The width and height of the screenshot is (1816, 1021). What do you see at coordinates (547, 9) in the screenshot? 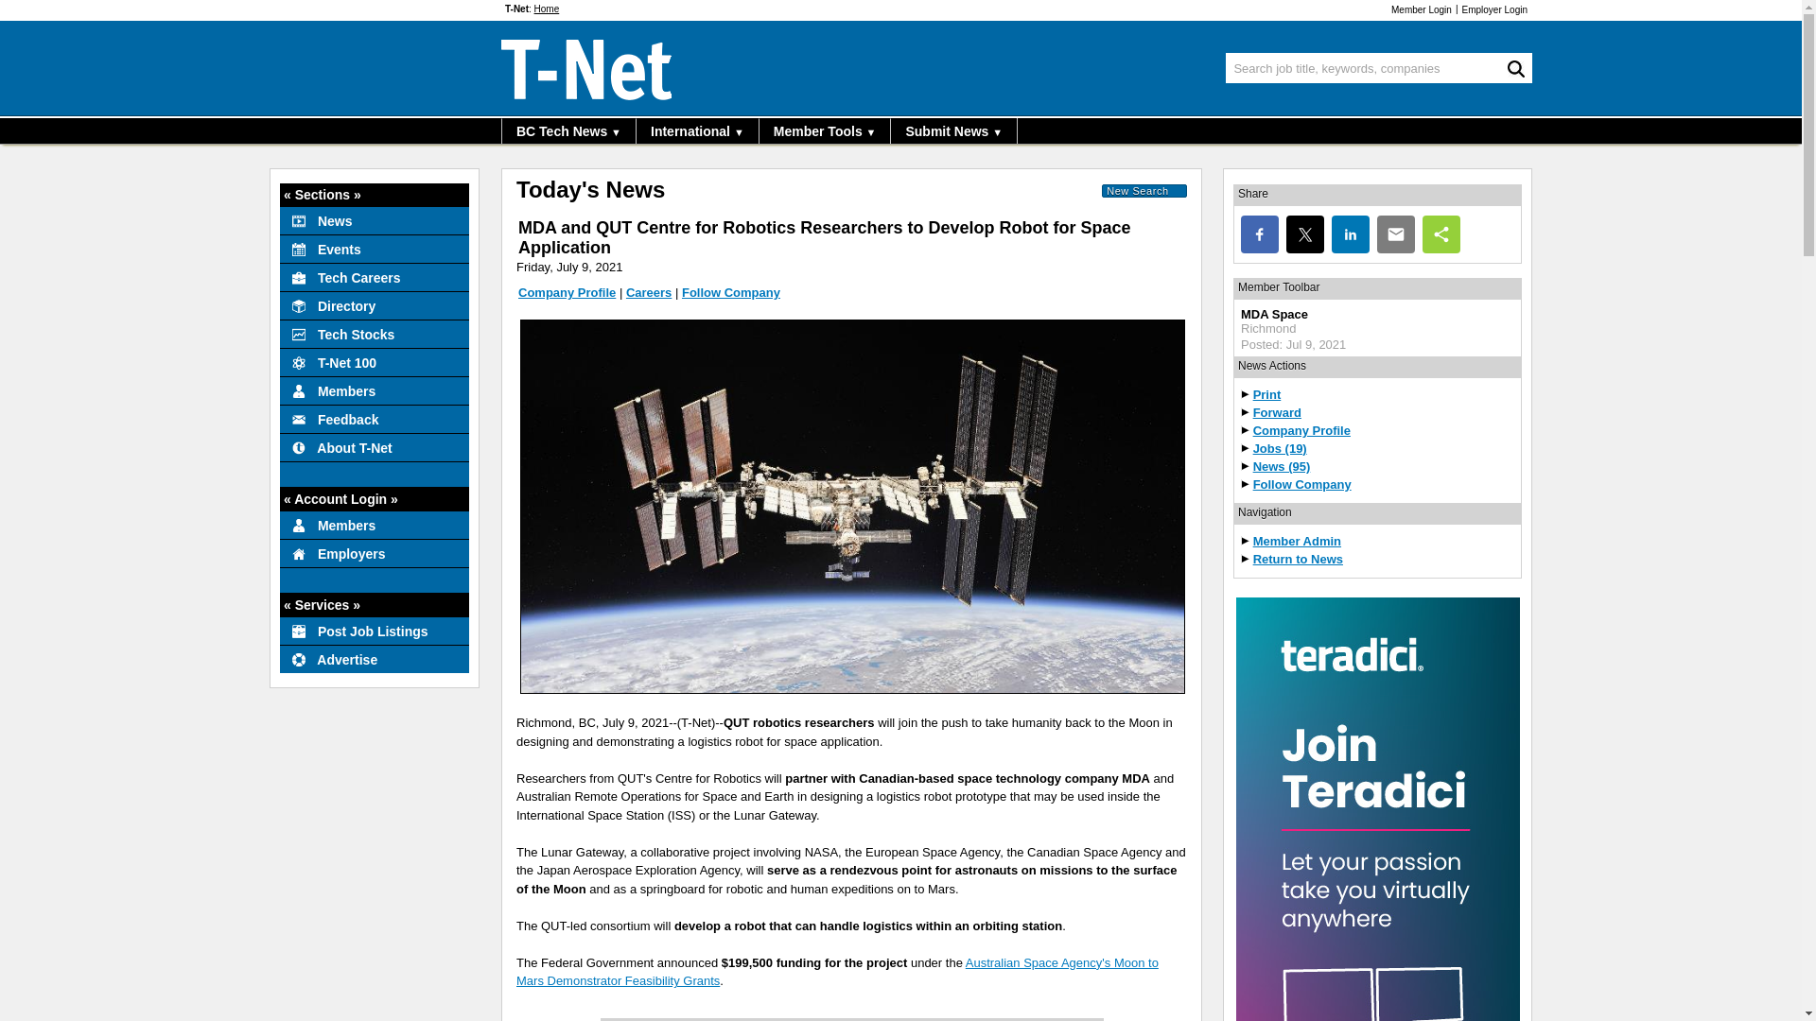
I see `Home` at bounding box center [547, 9].